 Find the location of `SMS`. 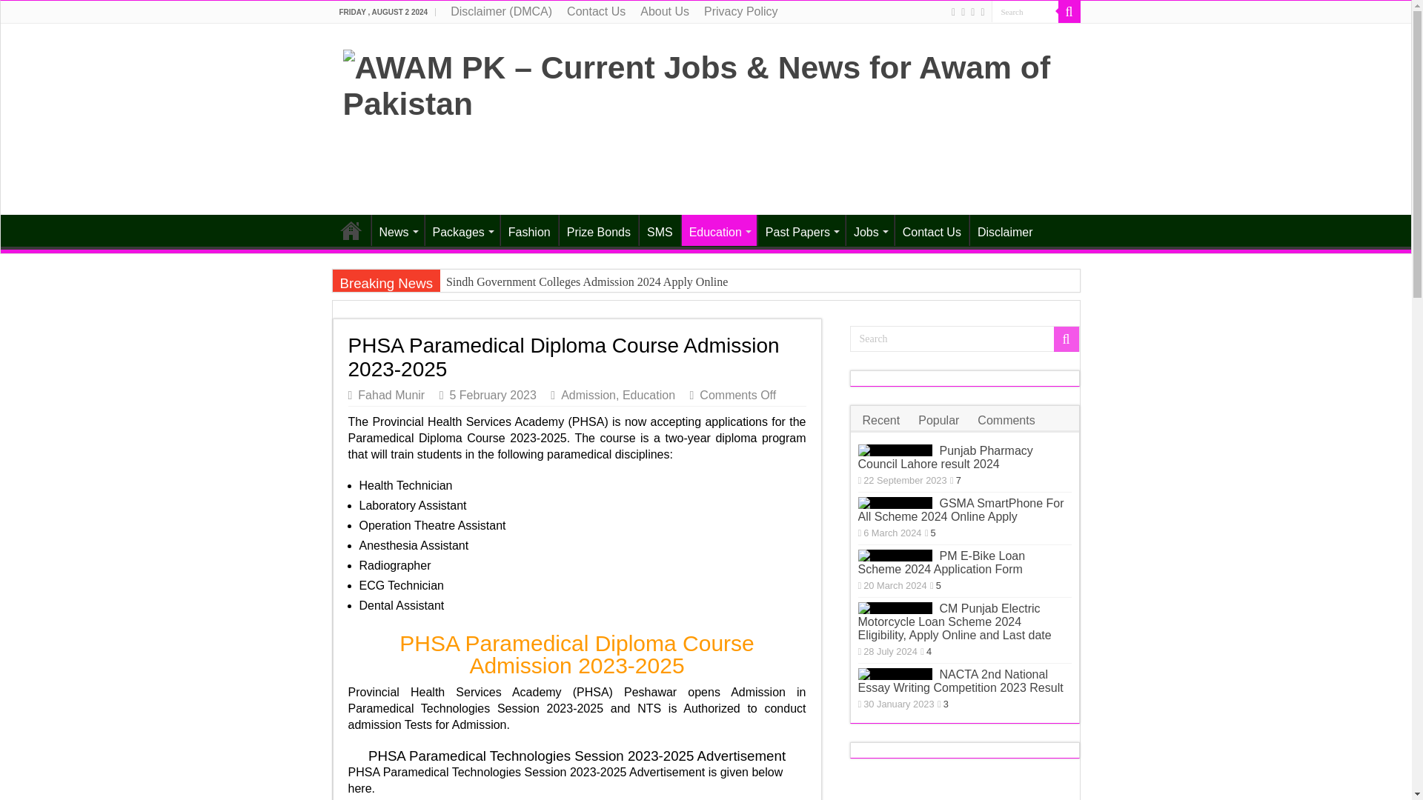

SMS is located at coordinates (660, 230).